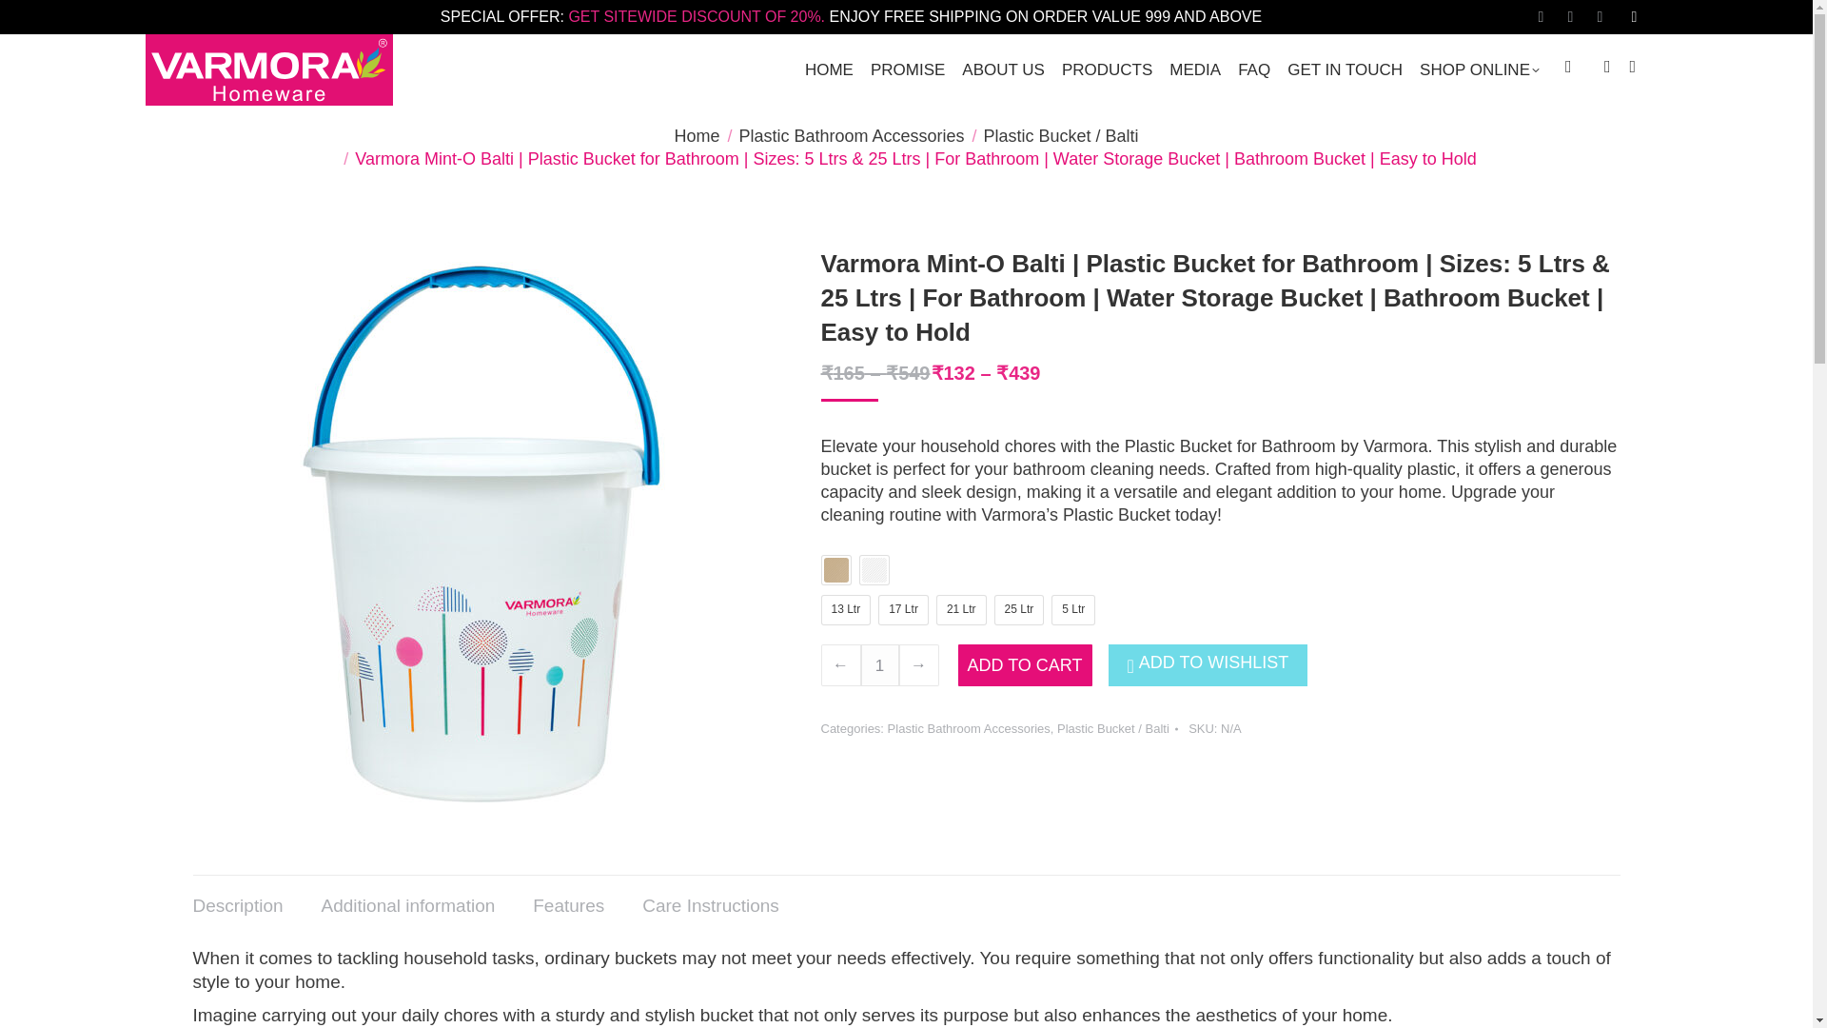 Image resolution: width=1827 pixels, height=1028 pixels. I want to click on FAQ, so click(1254, 69).